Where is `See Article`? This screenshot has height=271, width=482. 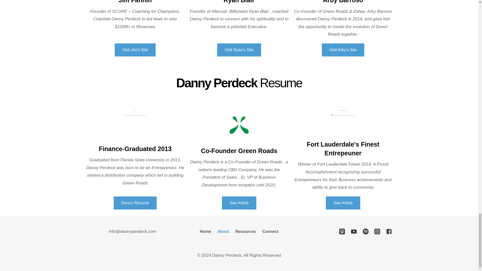
See Article is located at coordinates (239, 203).